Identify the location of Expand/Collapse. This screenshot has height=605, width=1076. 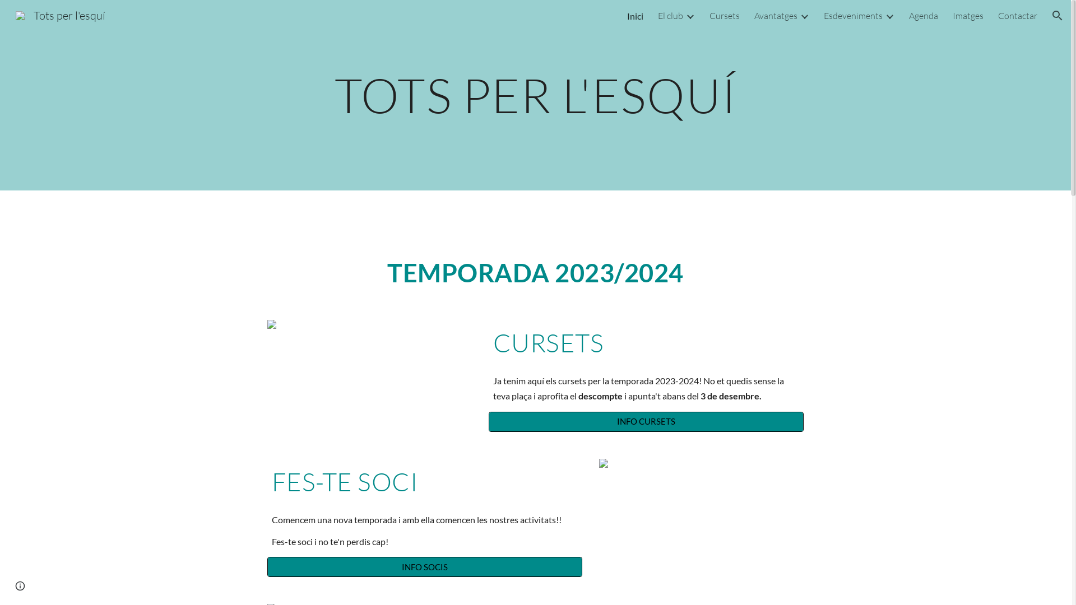
(690, 16).